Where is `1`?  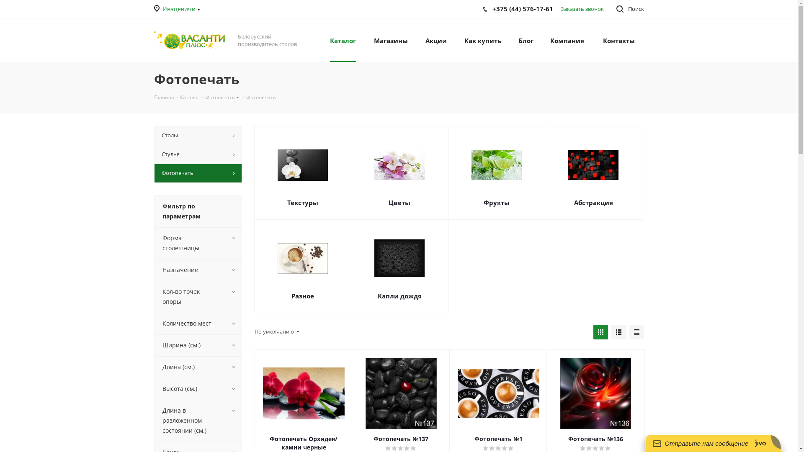 1 is located at coordinates (486, 449).